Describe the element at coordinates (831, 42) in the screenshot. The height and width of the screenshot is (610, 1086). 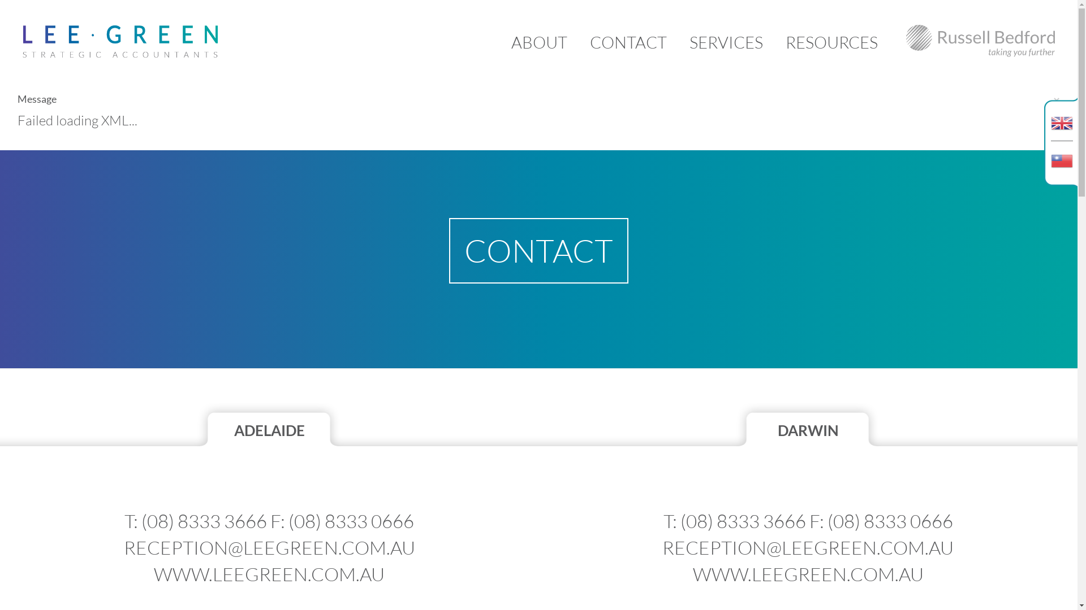
I see `RESOURCES` at that location.